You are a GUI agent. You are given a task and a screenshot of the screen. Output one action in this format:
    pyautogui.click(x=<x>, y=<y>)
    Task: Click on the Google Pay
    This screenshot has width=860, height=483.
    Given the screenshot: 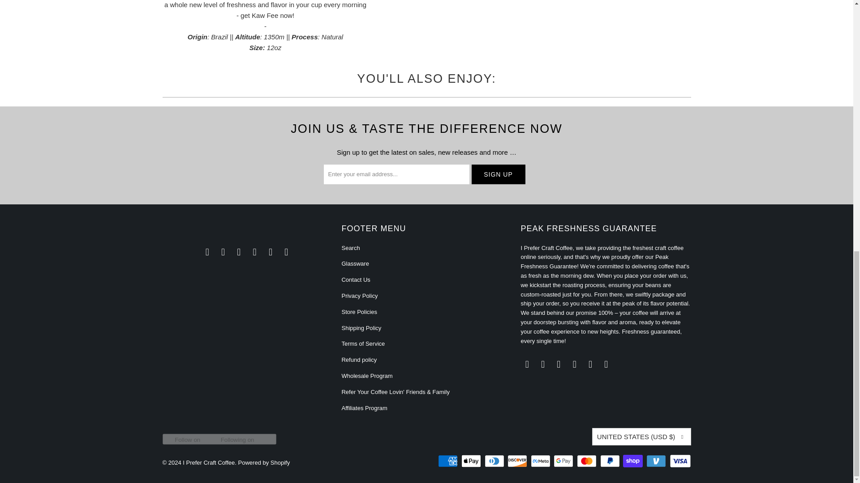 What is the action you would take?
    pyautogui.click(x=564, y=461)
    